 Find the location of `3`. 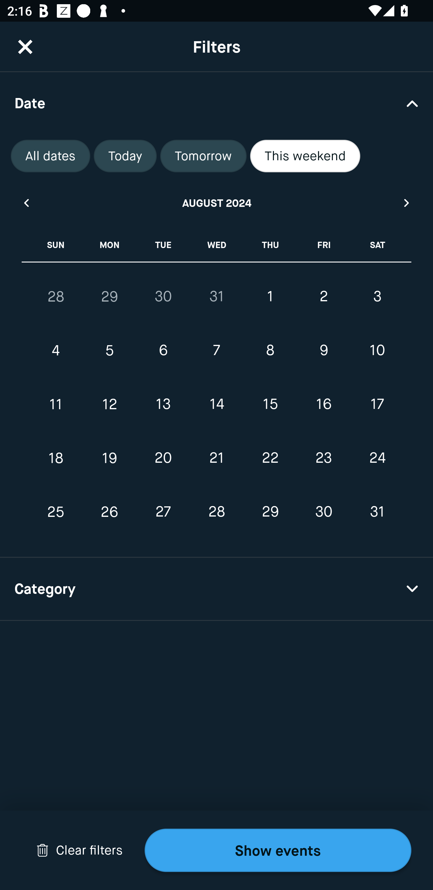

3 is located at coordinates (377, 296).